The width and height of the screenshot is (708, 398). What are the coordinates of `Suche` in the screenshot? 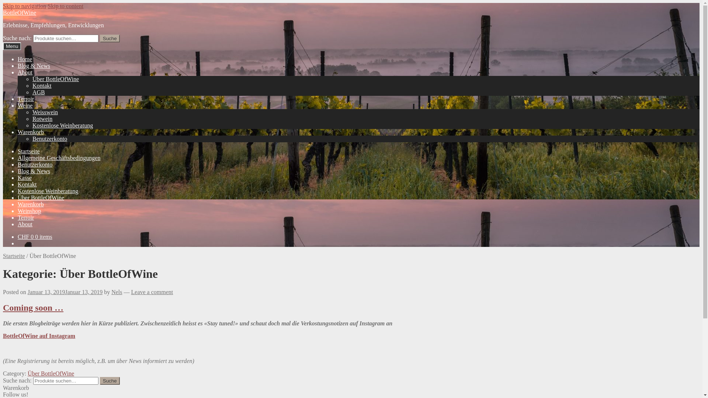 It's located at (110, 38).